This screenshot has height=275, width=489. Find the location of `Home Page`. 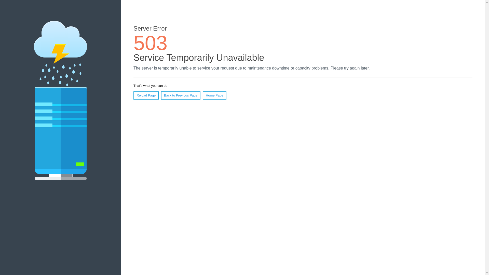

Home Page is located at coordinates (214, 95).